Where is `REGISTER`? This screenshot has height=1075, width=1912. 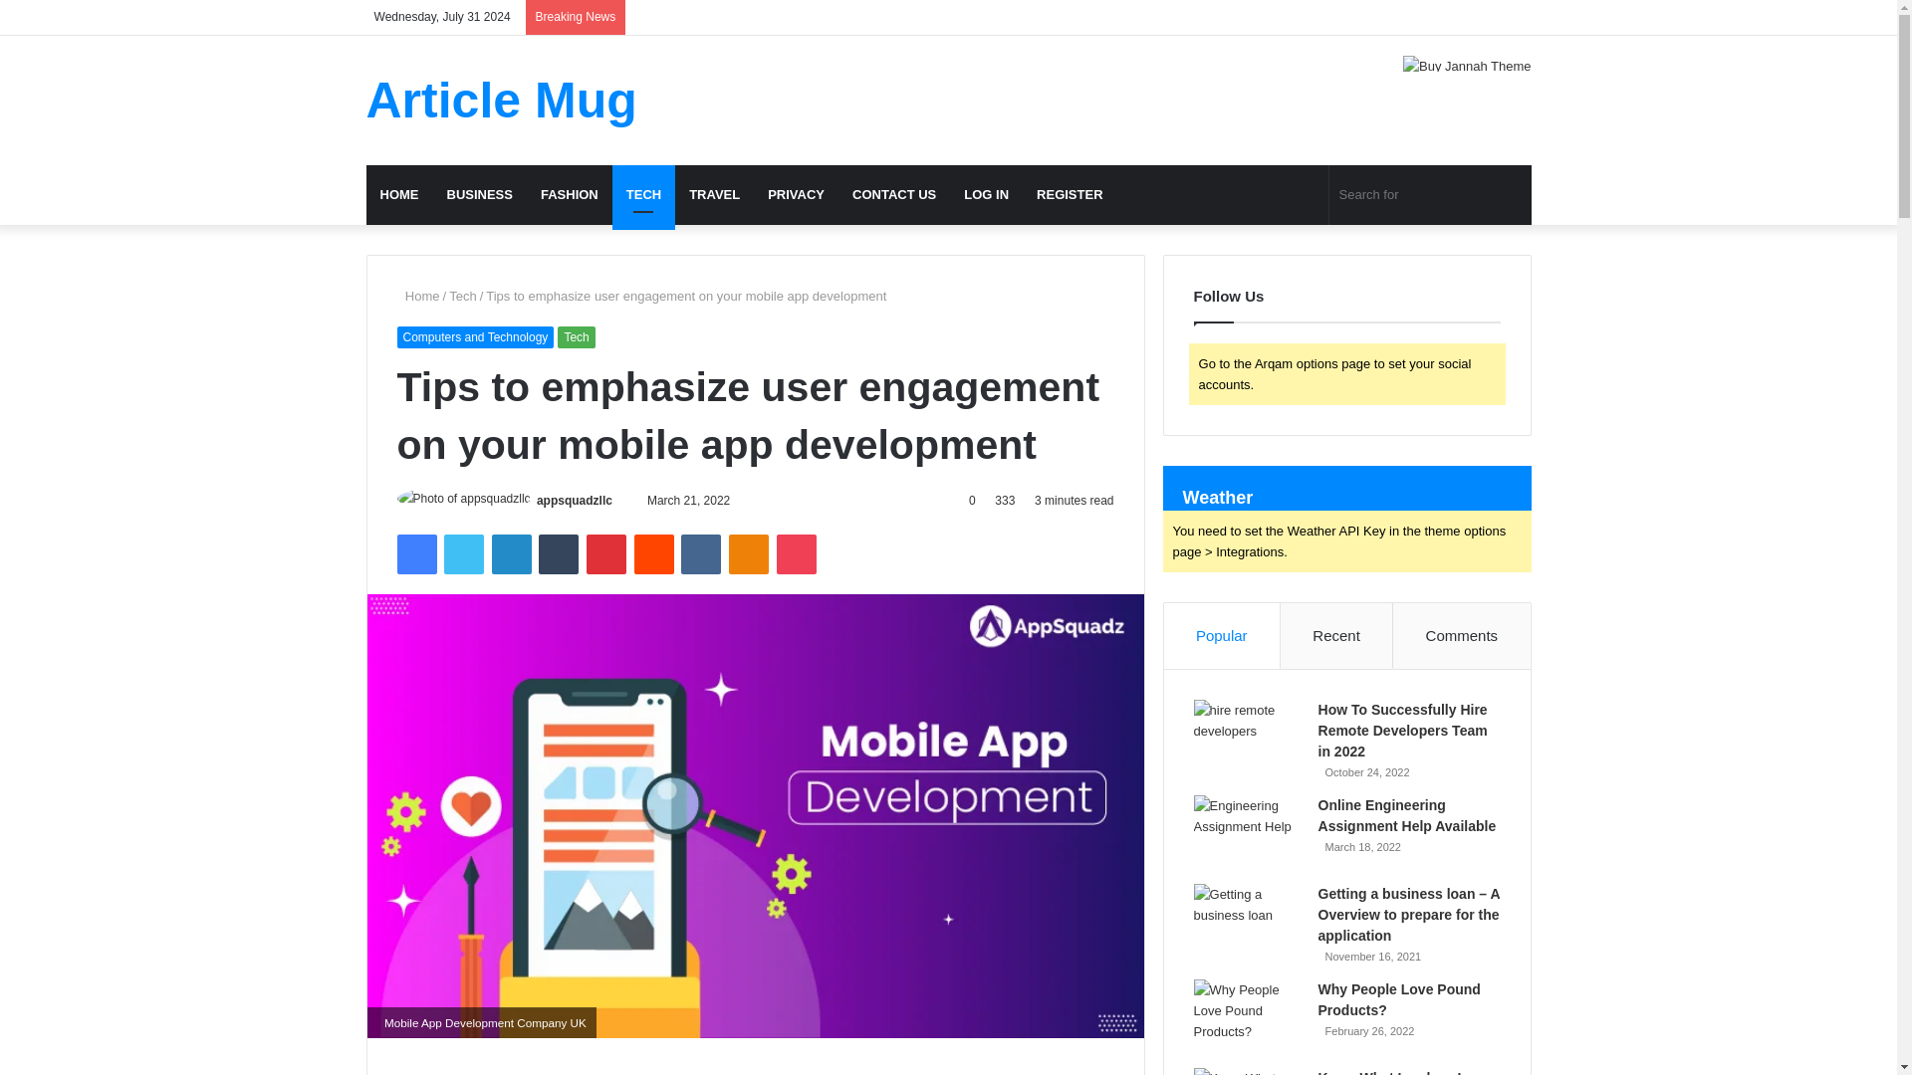 REGISTER is located at coordinates (1070, 195).